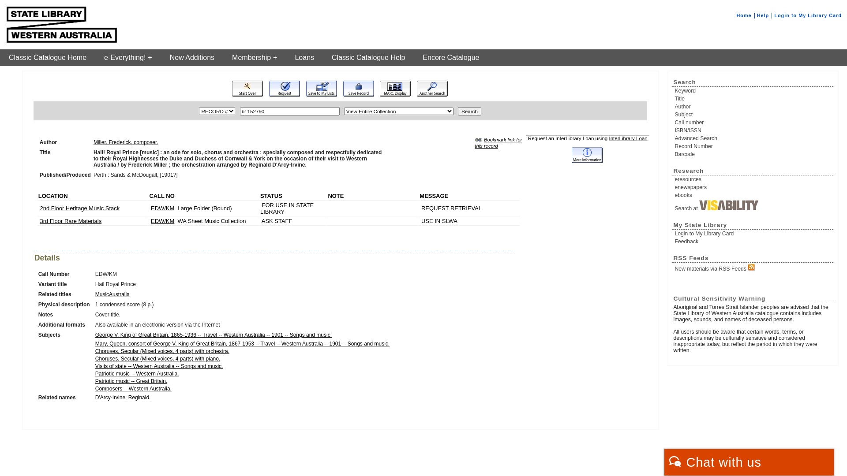 This screenshot has width=847, height=476. I want to click on Classic Catalogue Help, so click(368, 58).